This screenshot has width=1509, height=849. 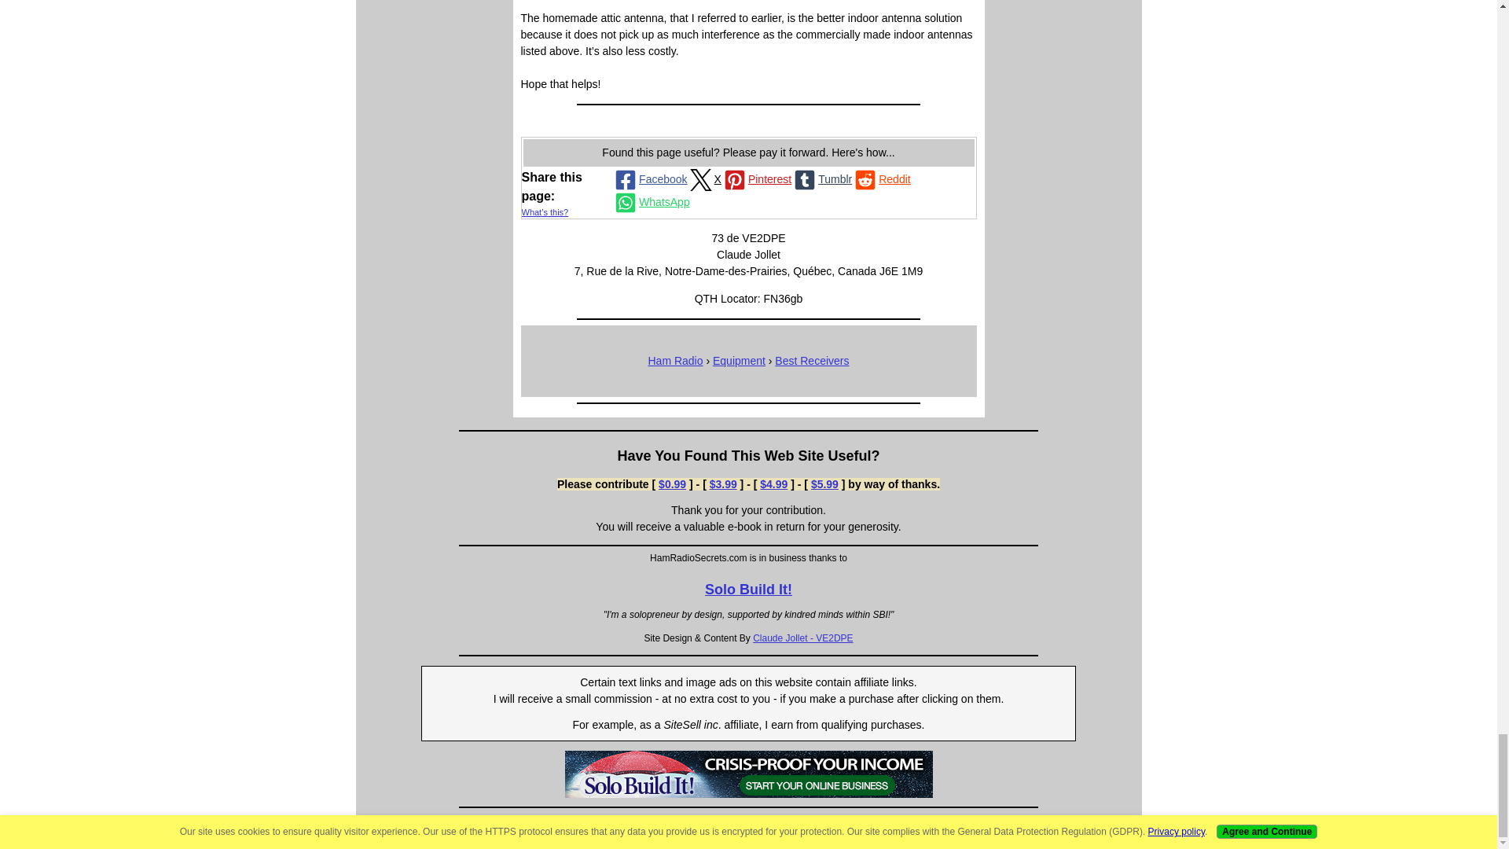 What do you see at coordinates (674, 360) in the screenshot?
I see `Ham Radio` at bounding box center [674, 360].